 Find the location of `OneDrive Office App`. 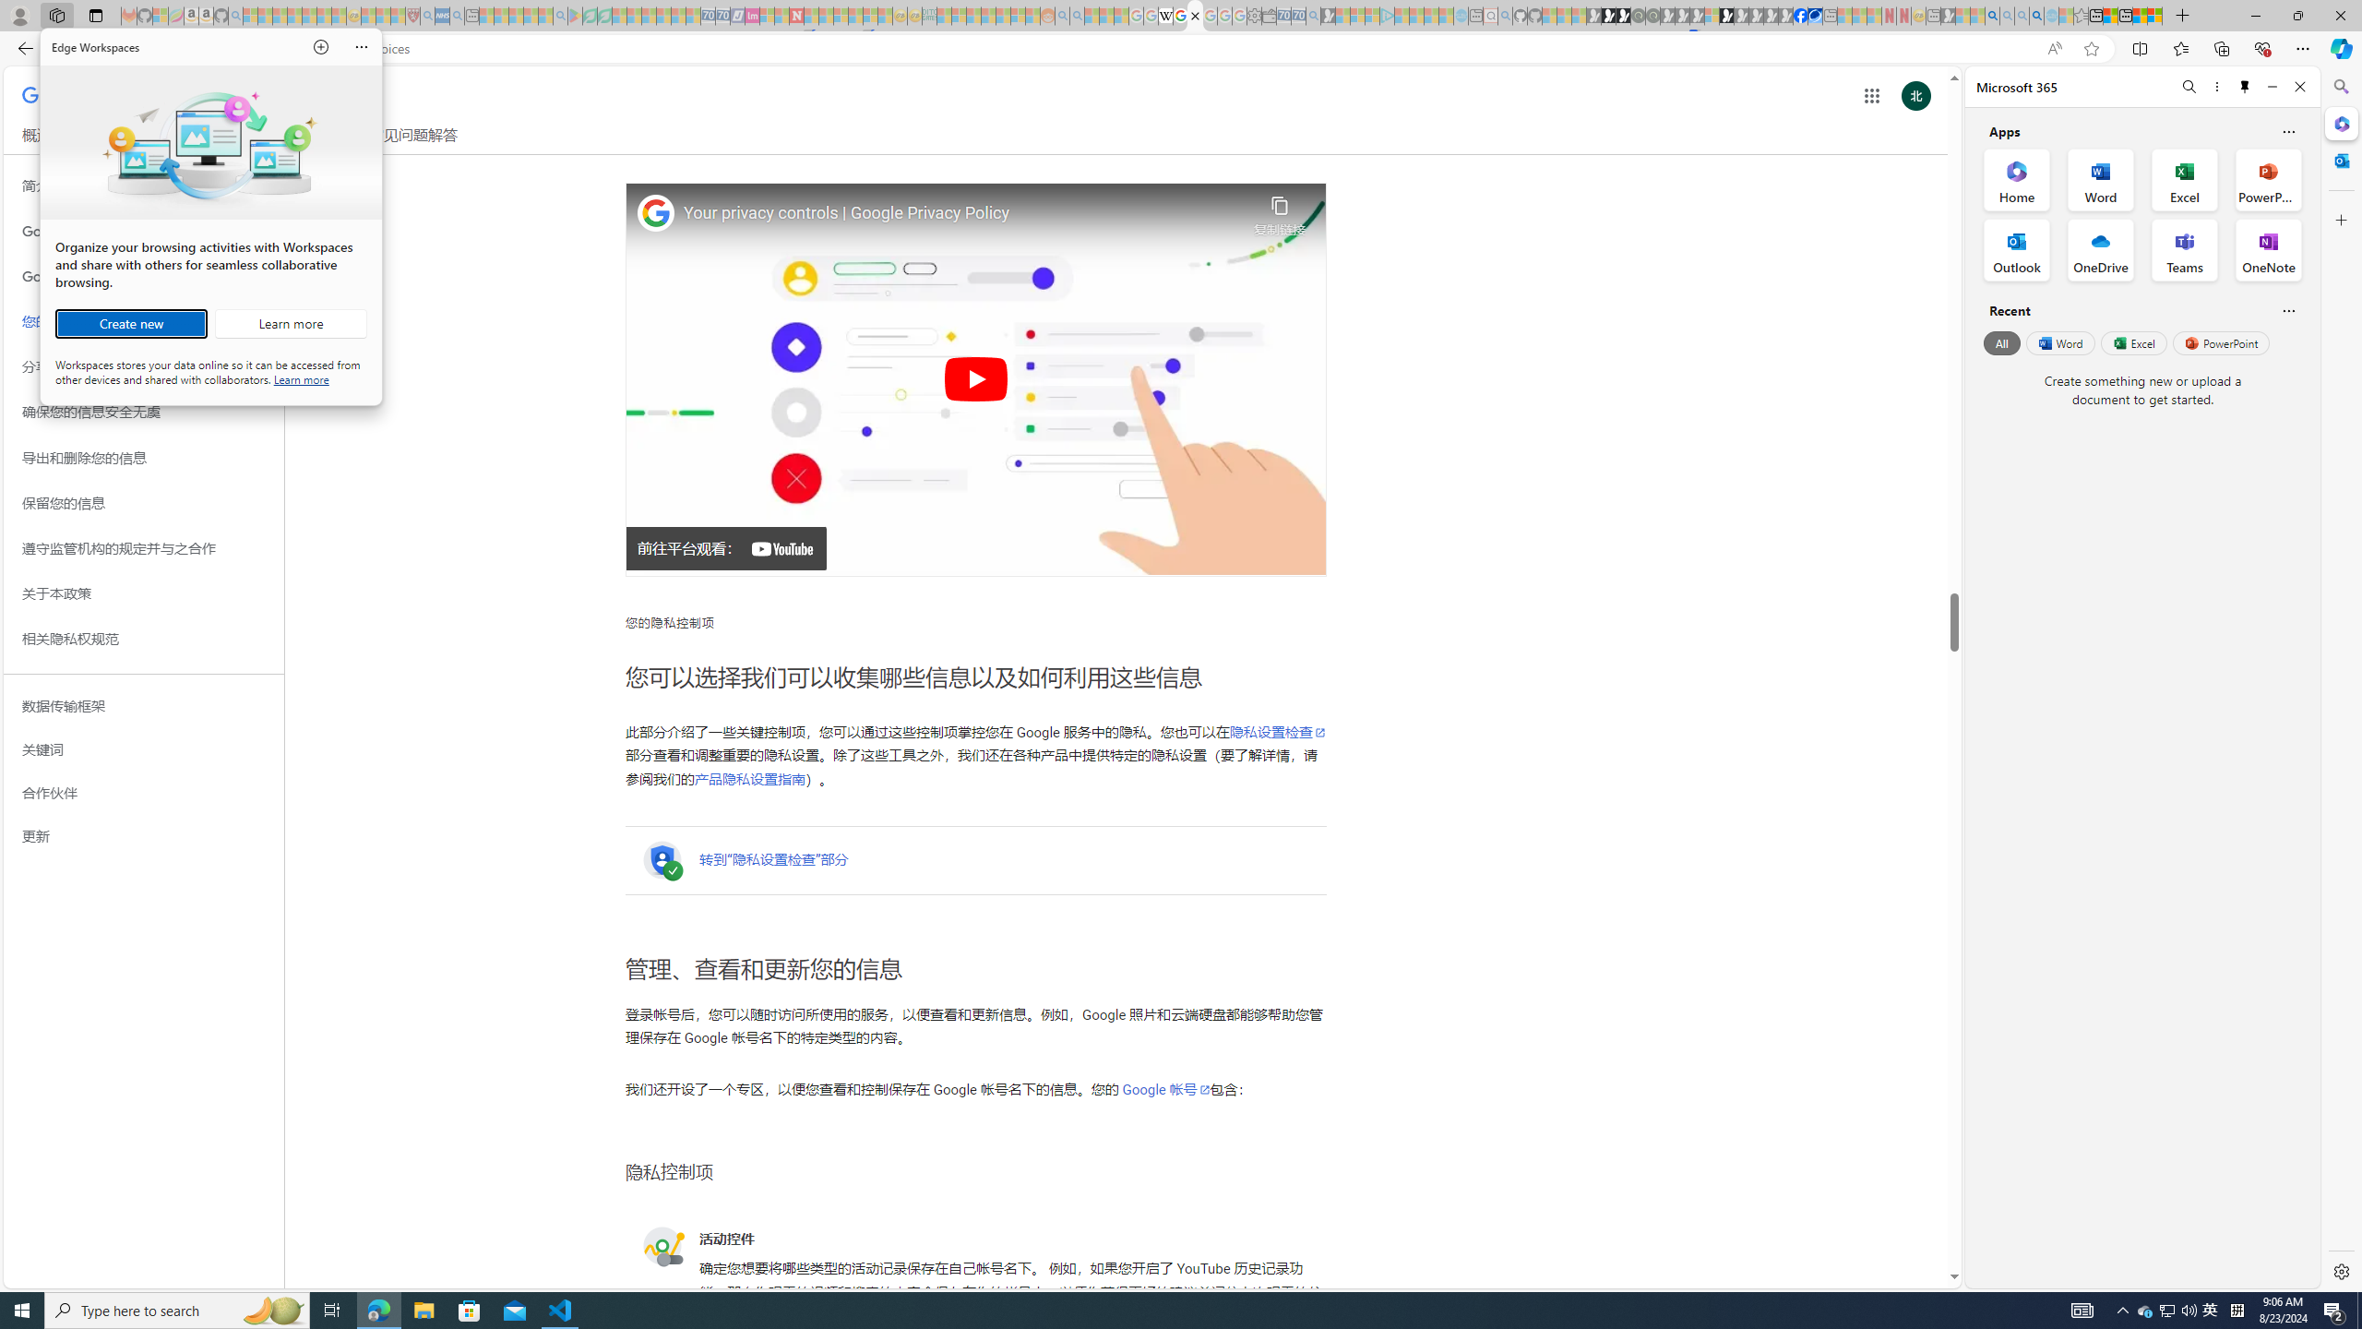

OneDrive Office App is located at coordinates (2101, 250).